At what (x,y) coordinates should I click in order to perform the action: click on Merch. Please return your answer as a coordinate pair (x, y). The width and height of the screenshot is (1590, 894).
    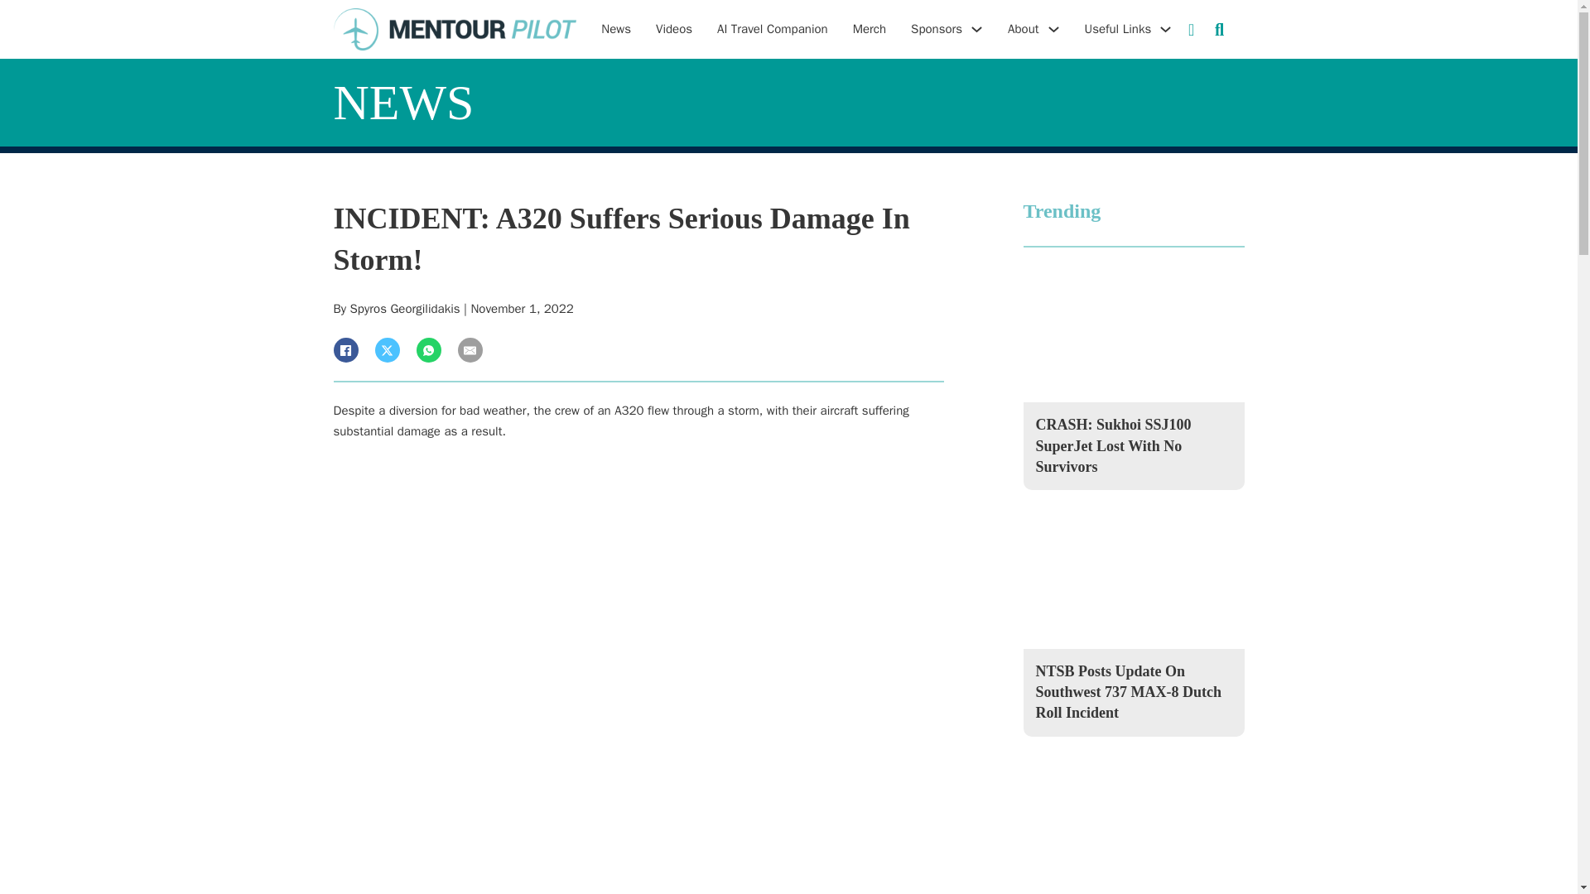
    Looking at the image, I should click on (869, 29).